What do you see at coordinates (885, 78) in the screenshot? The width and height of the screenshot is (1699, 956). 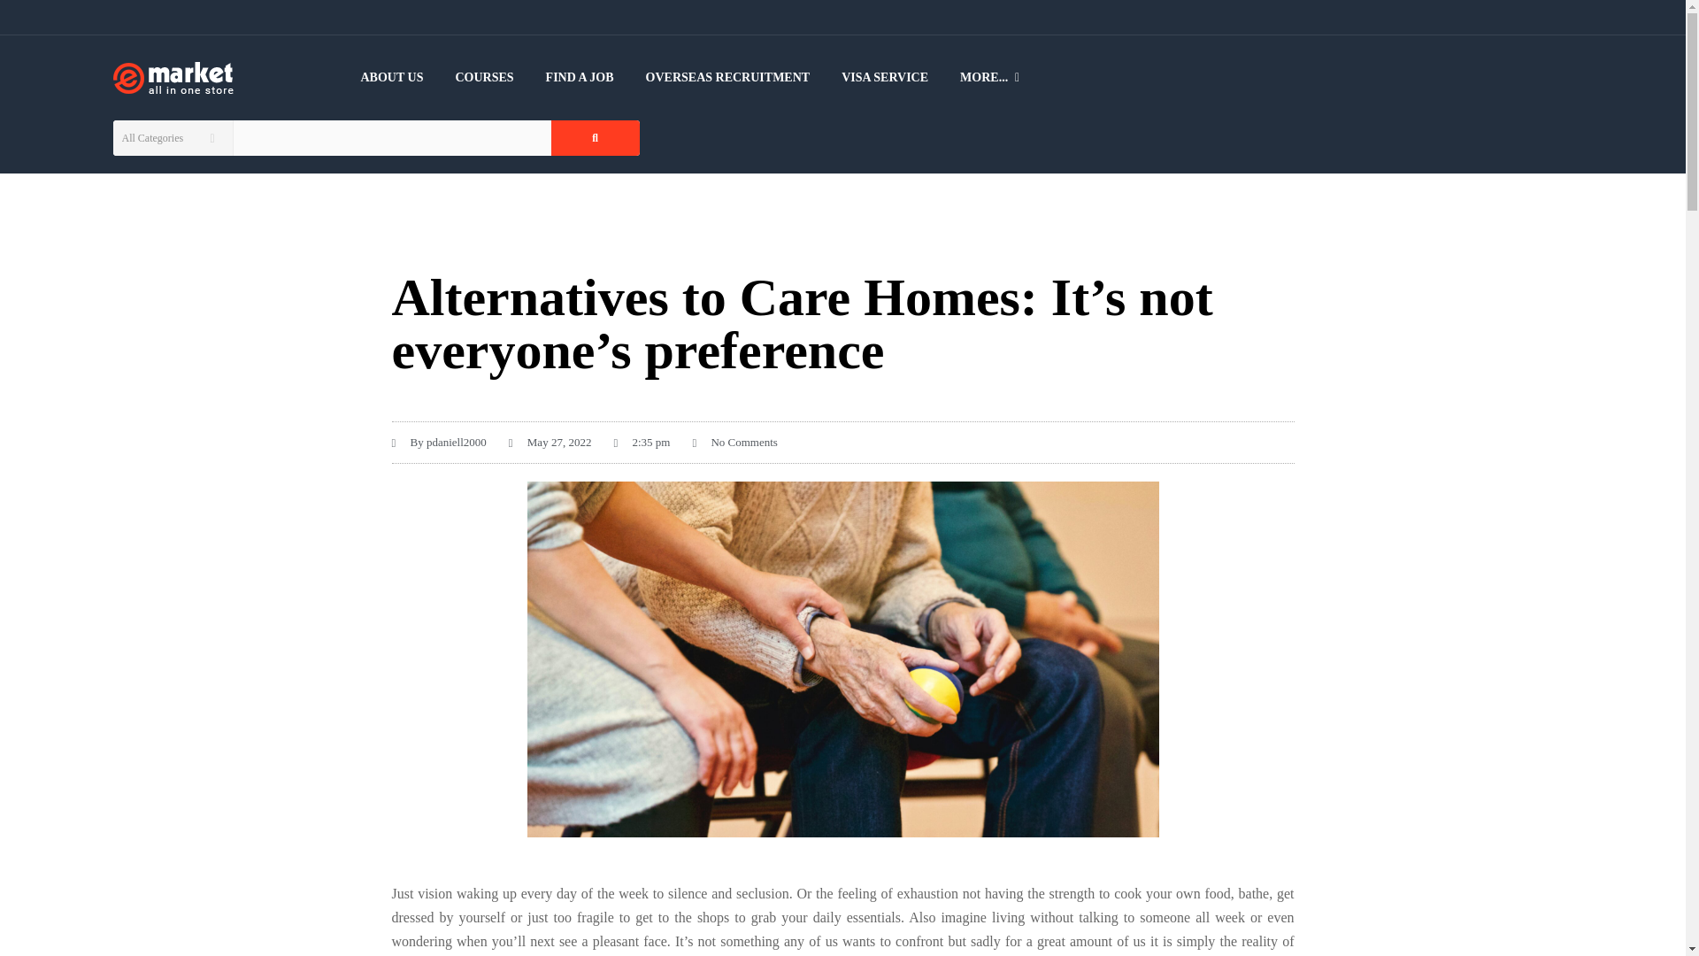 I see `VISA SERVICE` at bounding box center [885, 78].